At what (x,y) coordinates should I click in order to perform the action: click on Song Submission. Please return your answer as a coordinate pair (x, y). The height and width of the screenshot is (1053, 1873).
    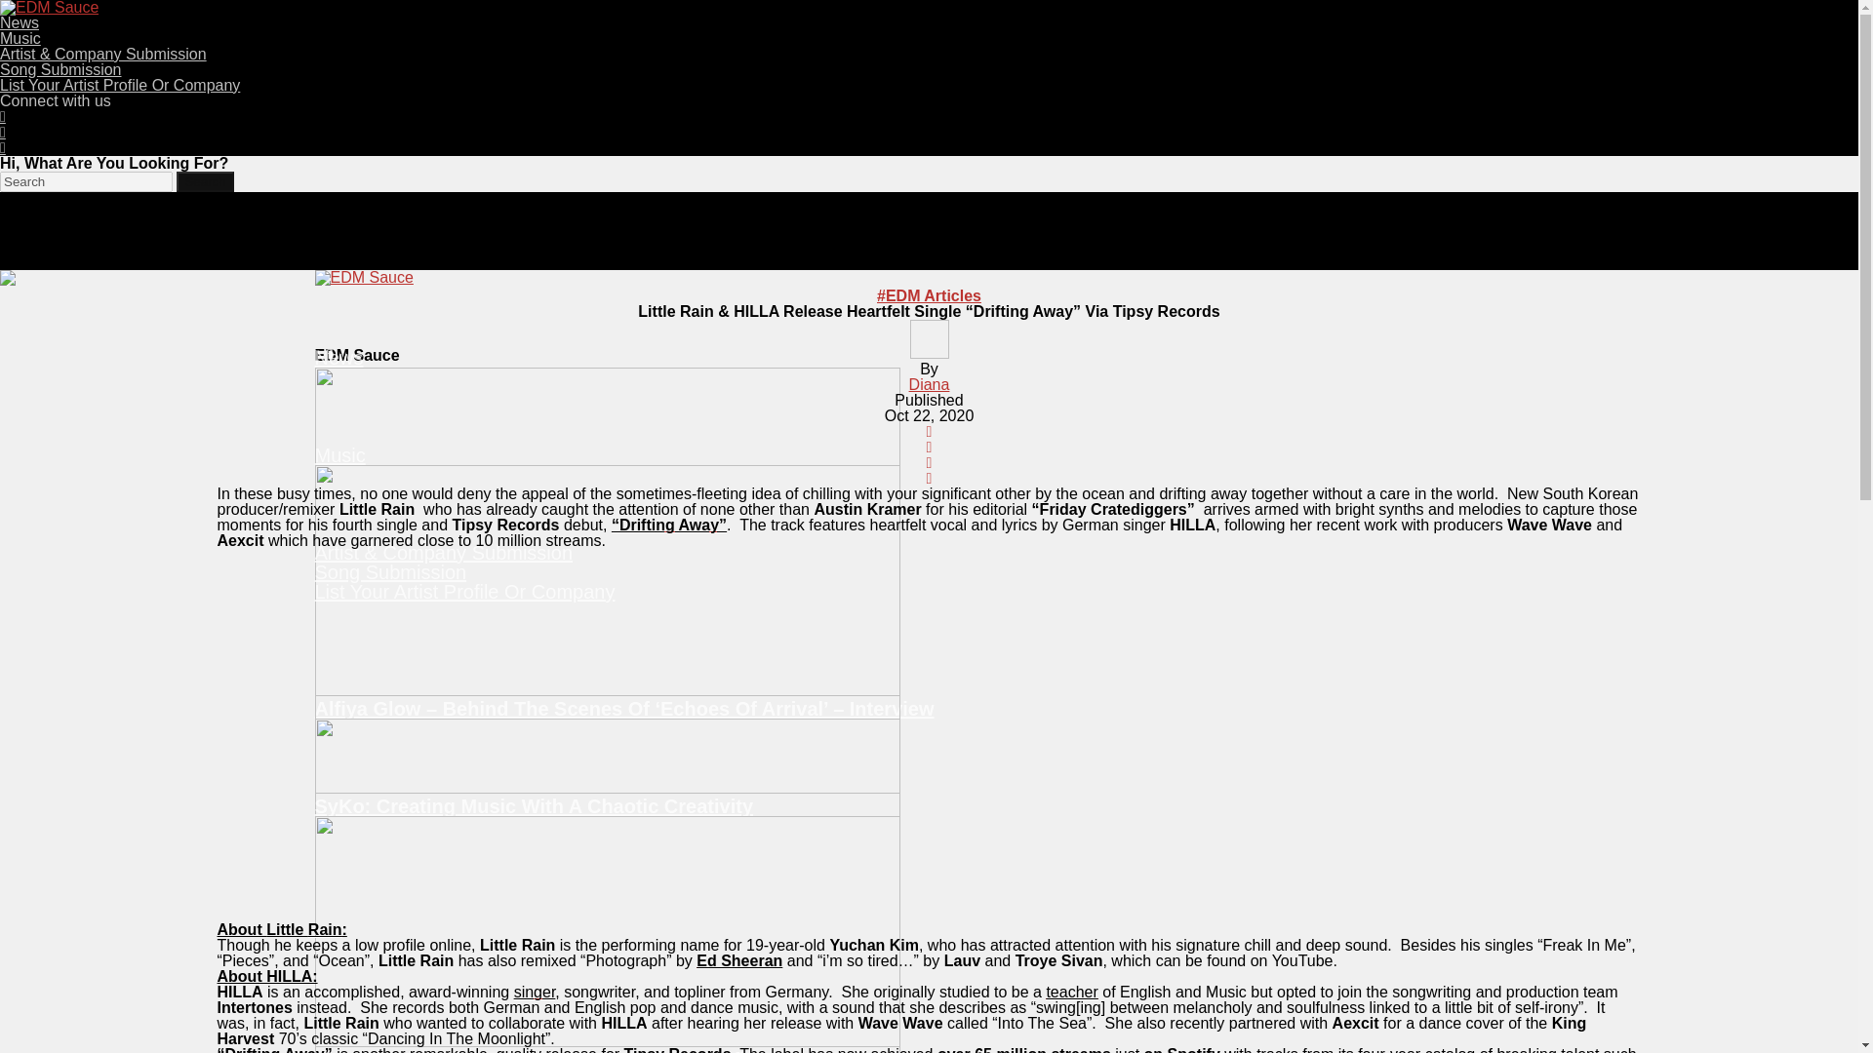
    Looking at the image, I should click on (390, 571).